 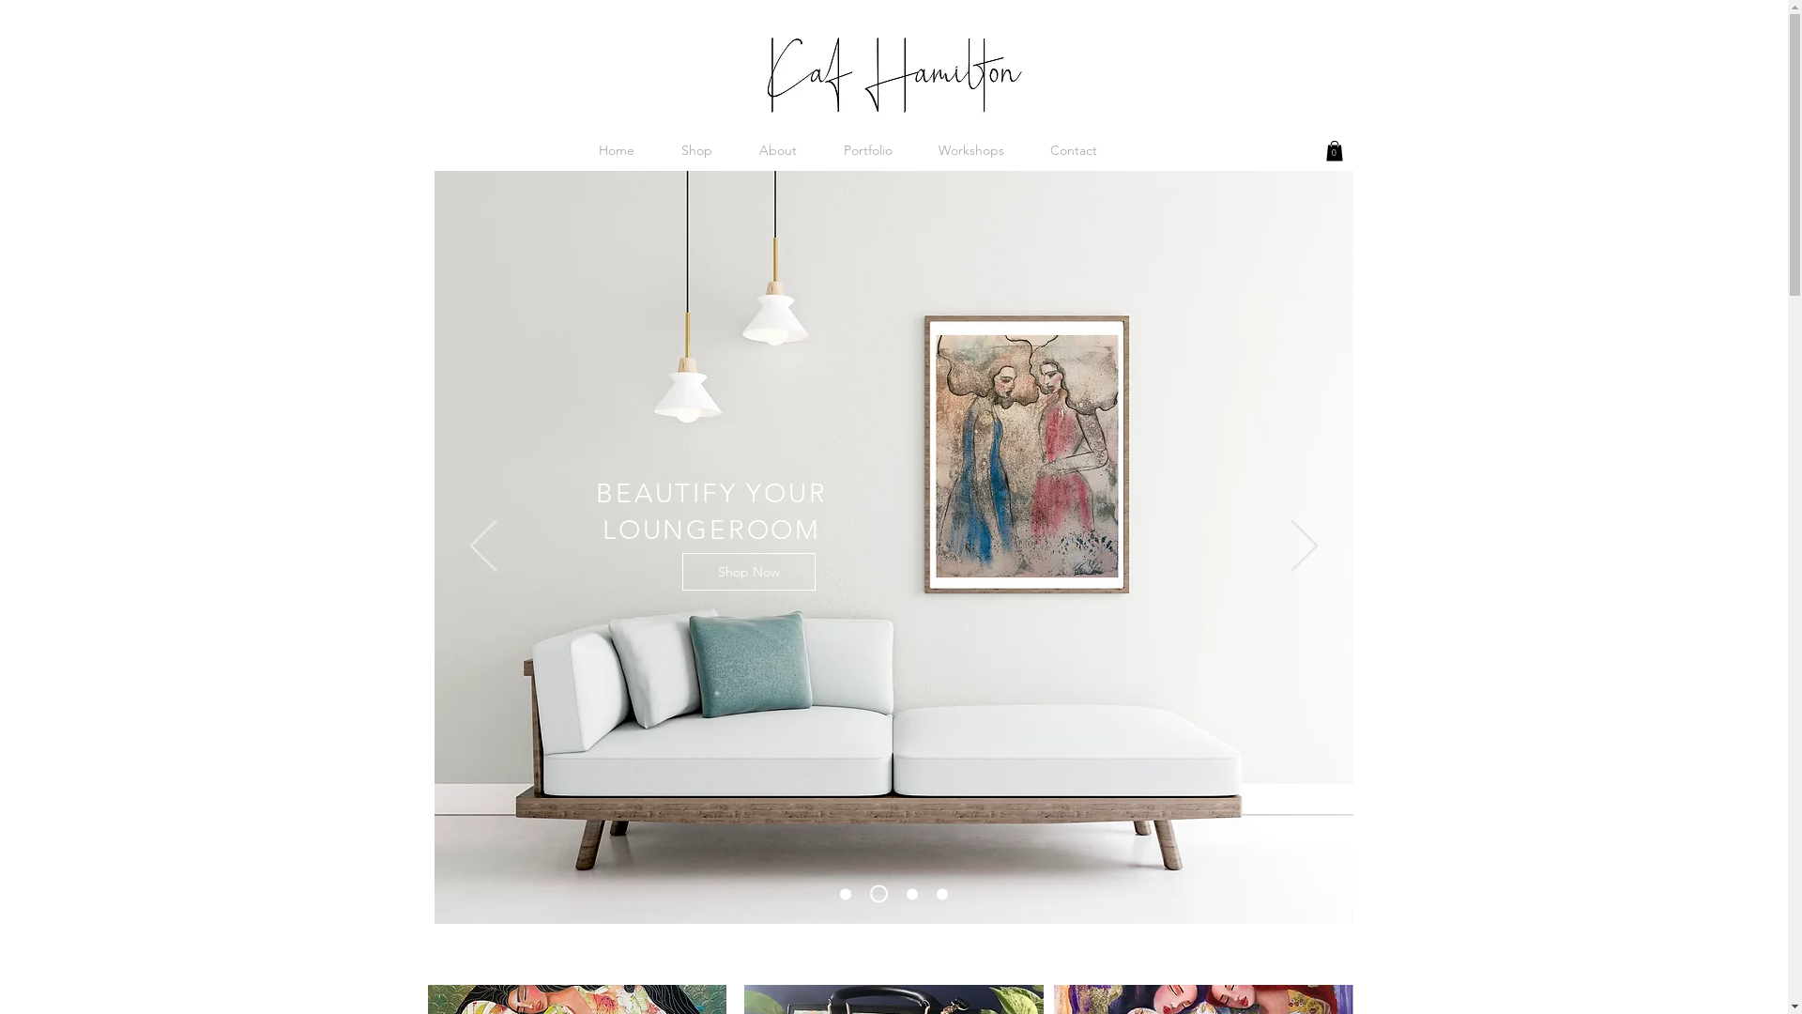 What do you see at coordinates (972, 150) in the screenshot?
I see `Workshops` at bounding box center [972, 150].